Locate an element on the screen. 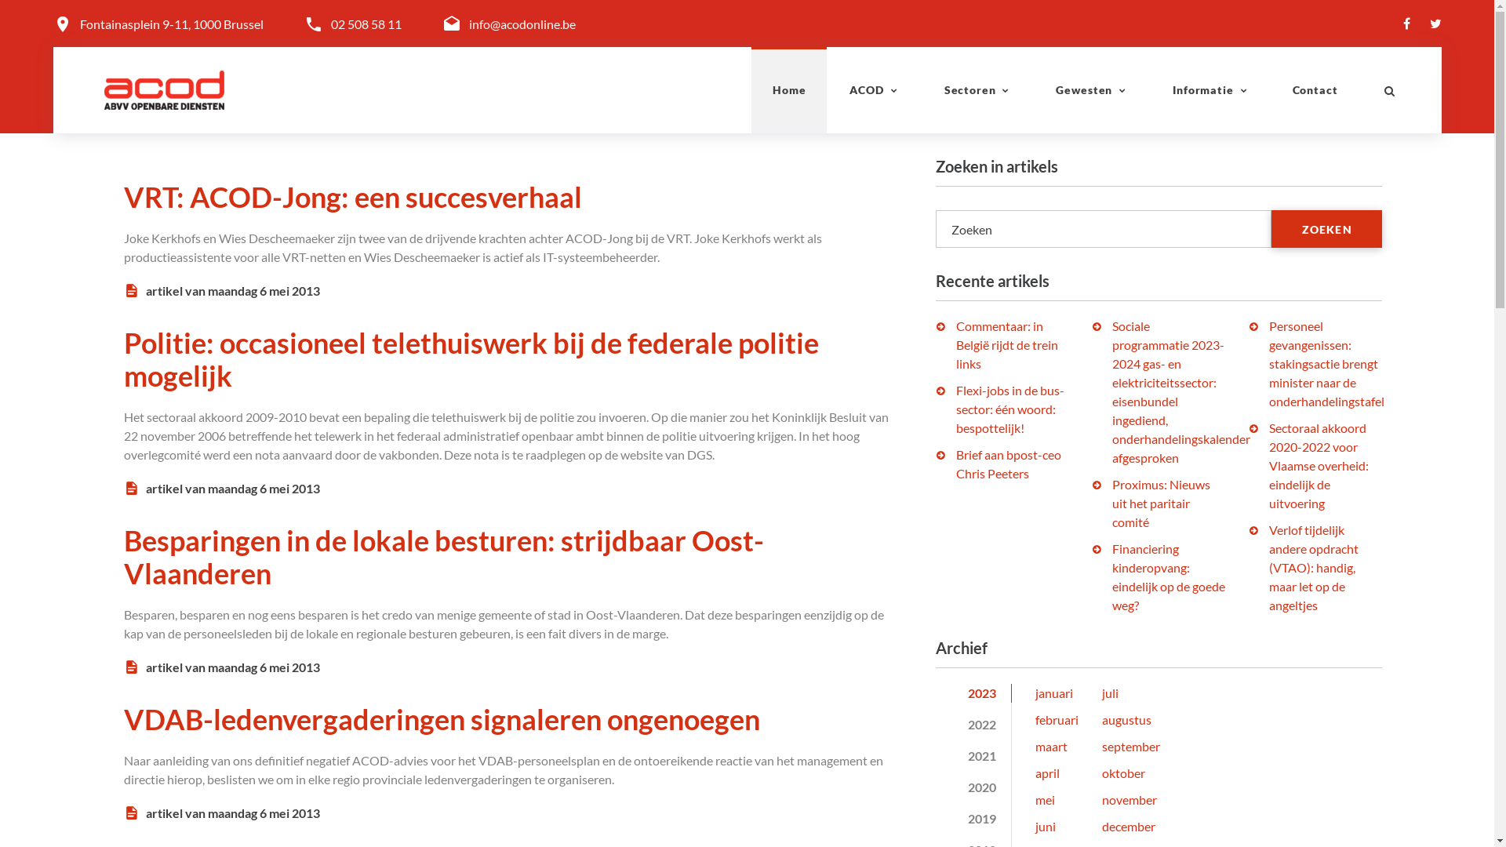 The height and width of the screenshot is (847, 1506). Informatie is located at coordinates (1210, 90).